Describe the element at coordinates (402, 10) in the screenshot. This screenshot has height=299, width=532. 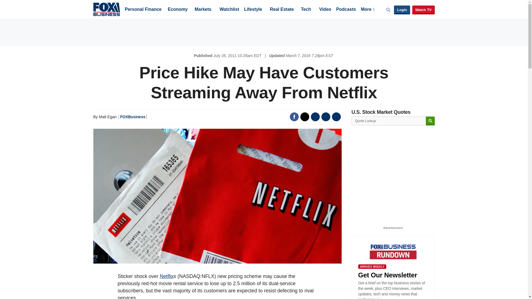
I see `Login` at that location.